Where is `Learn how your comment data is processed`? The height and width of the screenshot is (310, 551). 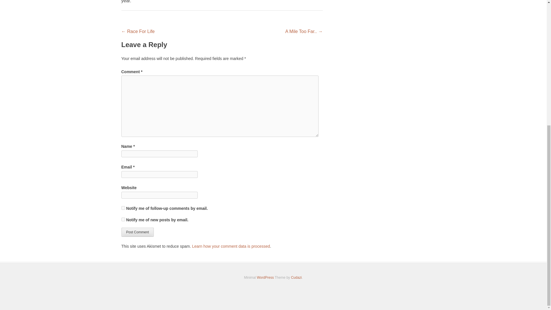
Learn how your comment data is processed is located at coordinates (231, 246).